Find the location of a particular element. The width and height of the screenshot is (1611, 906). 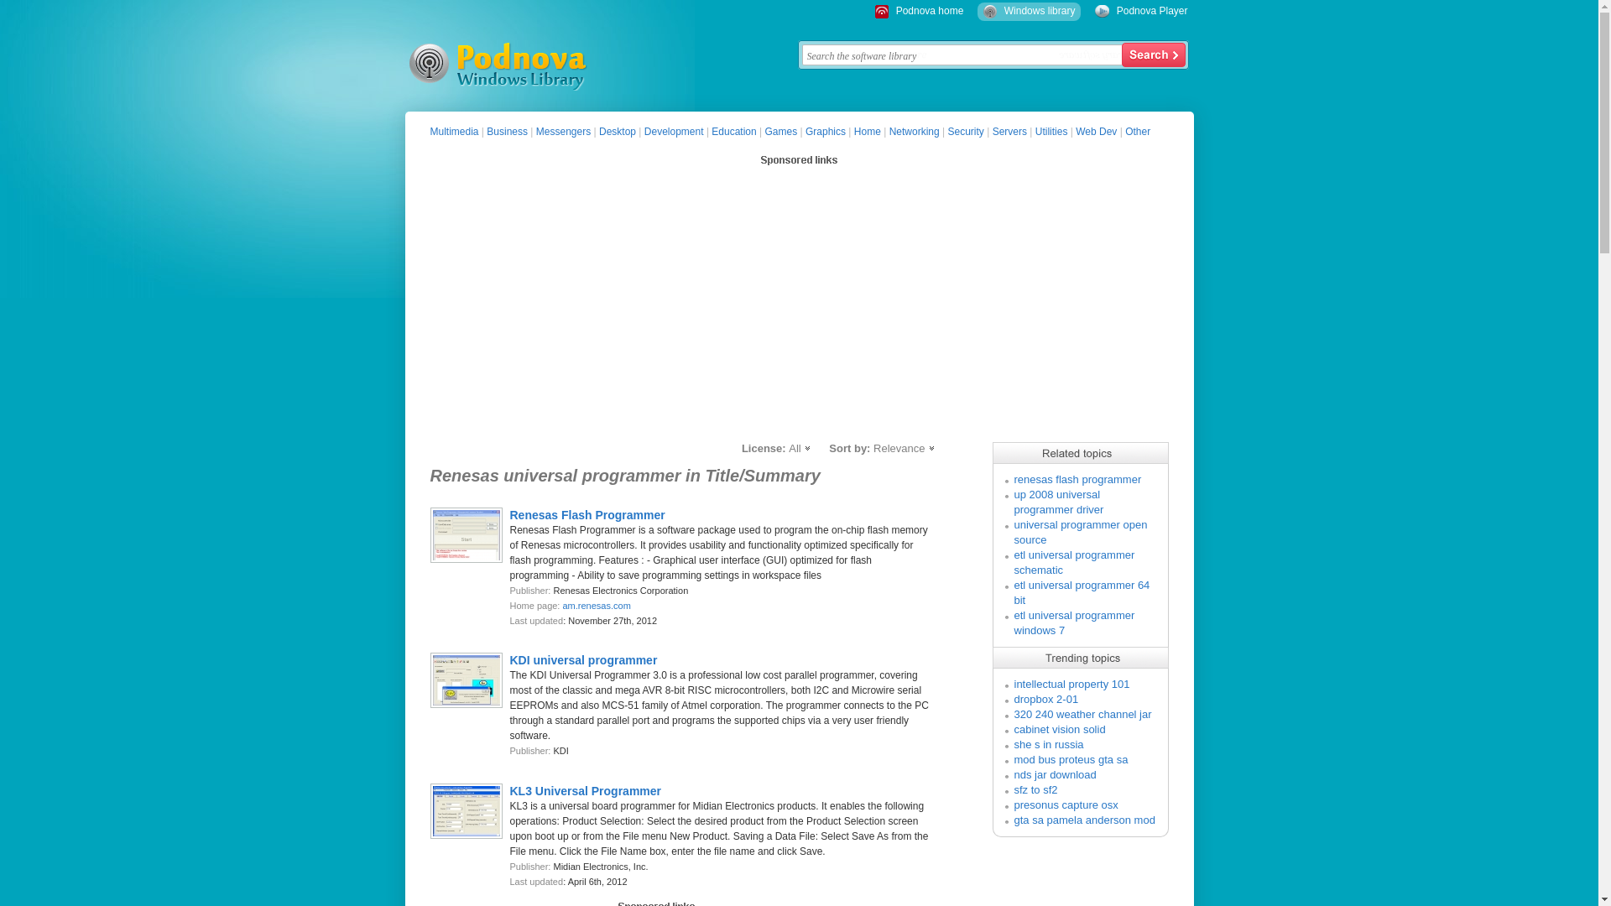

Development is located at coordinates (675, 132).